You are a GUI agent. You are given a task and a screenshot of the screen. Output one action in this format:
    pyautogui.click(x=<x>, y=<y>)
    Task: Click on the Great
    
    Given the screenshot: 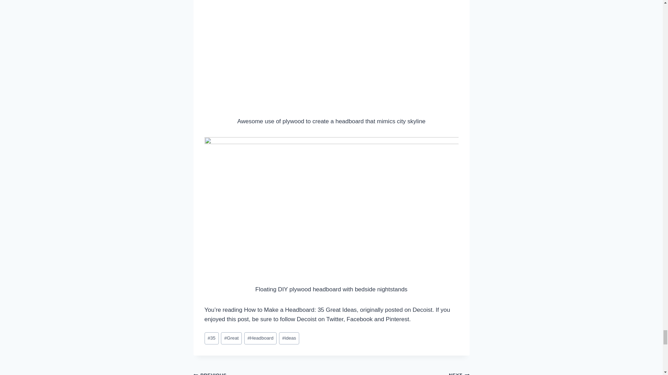 What is the action you would take?
    pyautogui.click(x=231, y=338)
    